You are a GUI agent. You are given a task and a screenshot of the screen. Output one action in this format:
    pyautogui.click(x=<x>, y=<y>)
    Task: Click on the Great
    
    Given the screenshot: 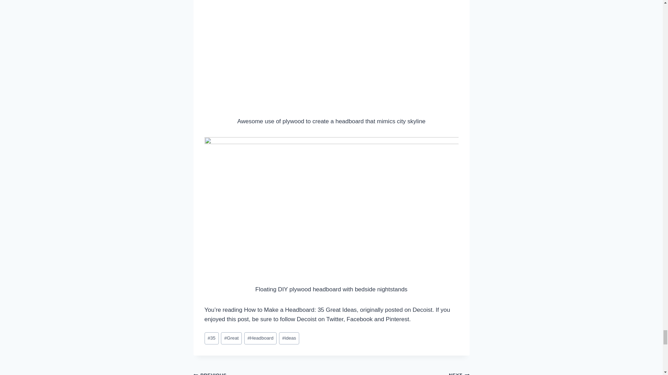 What is the action you would take?
    pyautogui.click(x=231, y=338)
    